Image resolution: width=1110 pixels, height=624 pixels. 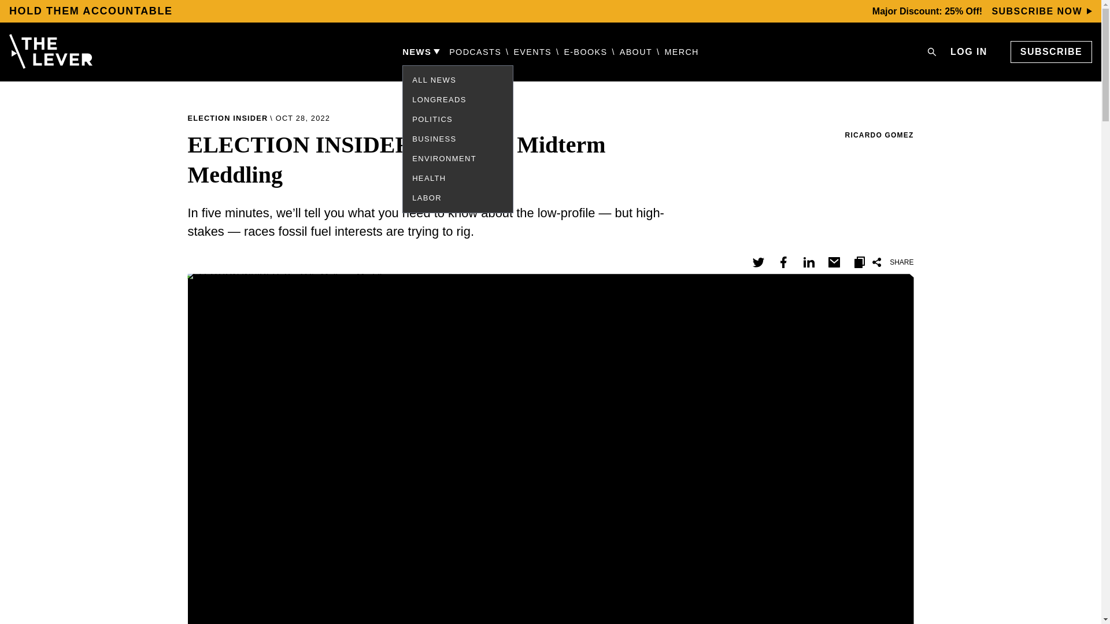 I want to click on HEALTH, so click(x=429, y=178).